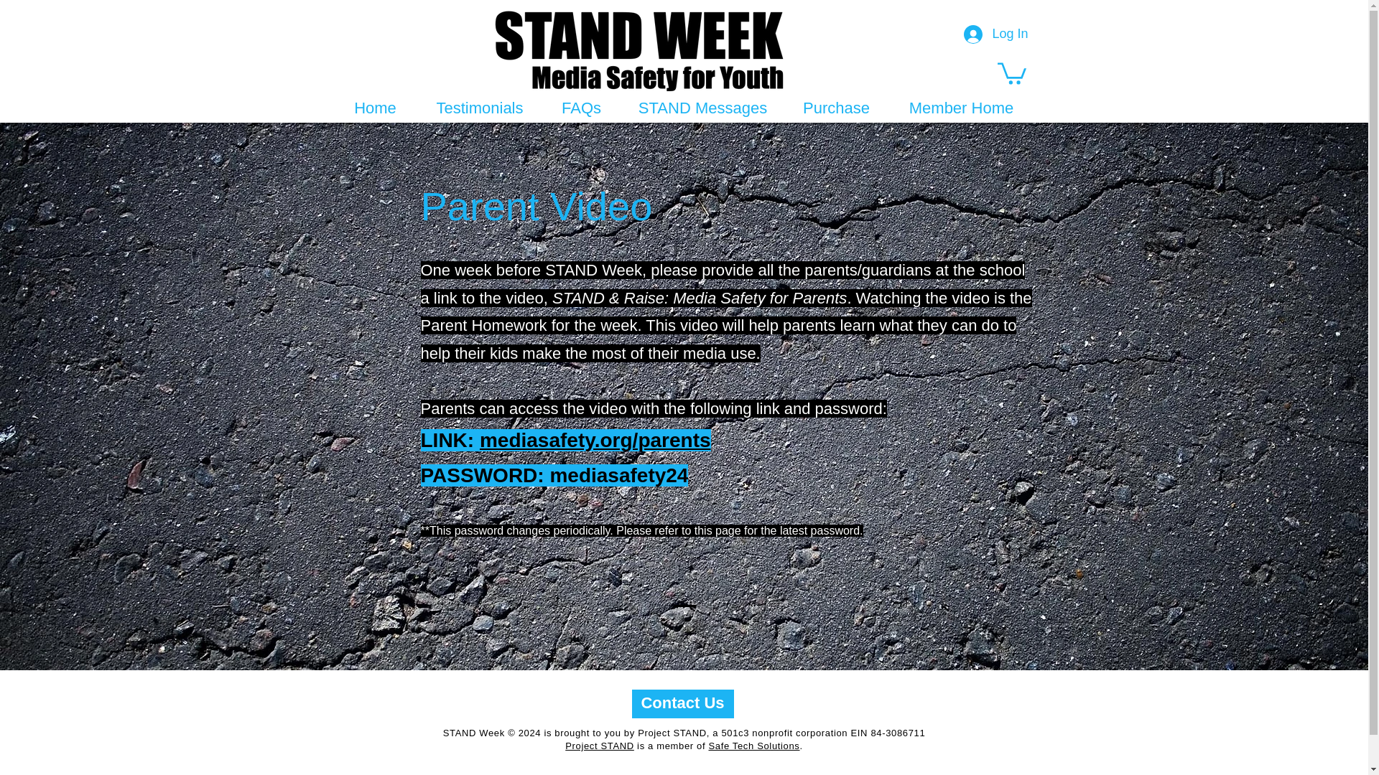 The height and width of the screenshot is (775, 1379). Describe the element at coordinates (375, 108) in the screenshot. I see `Home` at that location.